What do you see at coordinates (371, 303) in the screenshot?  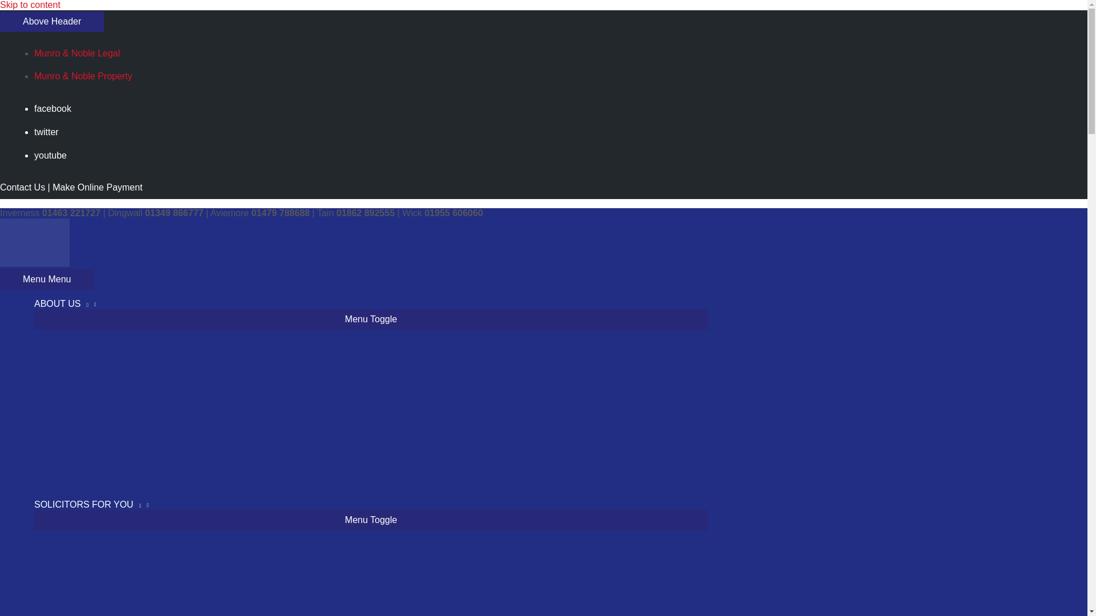 I see `ABOUT US` at bounding box center [371, 303].